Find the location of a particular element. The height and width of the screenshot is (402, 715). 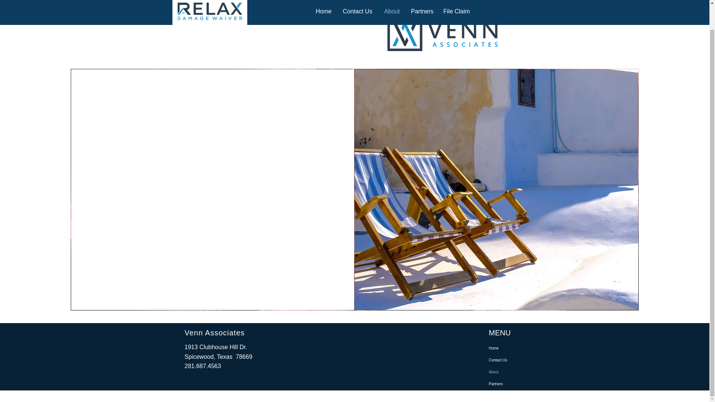

About is located at coordinates (509, 372).